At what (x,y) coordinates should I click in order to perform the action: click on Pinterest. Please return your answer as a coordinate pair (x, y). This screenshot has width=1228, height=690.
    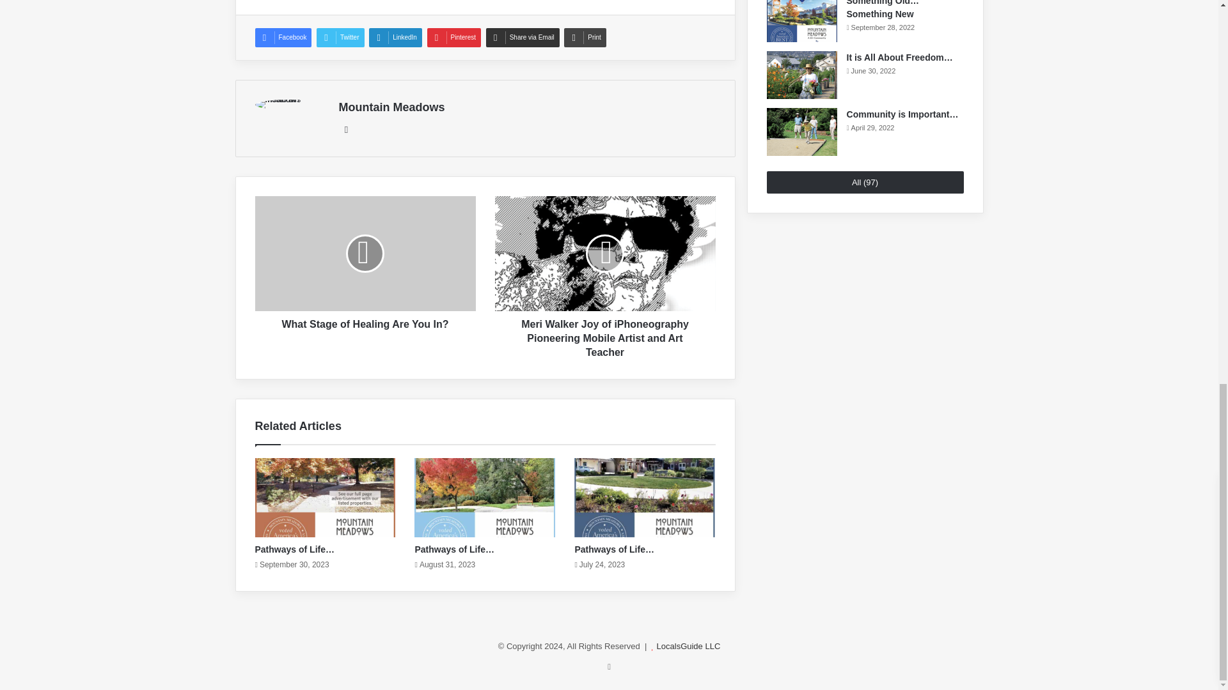
    Looking at the image, I should click on (454, 38).